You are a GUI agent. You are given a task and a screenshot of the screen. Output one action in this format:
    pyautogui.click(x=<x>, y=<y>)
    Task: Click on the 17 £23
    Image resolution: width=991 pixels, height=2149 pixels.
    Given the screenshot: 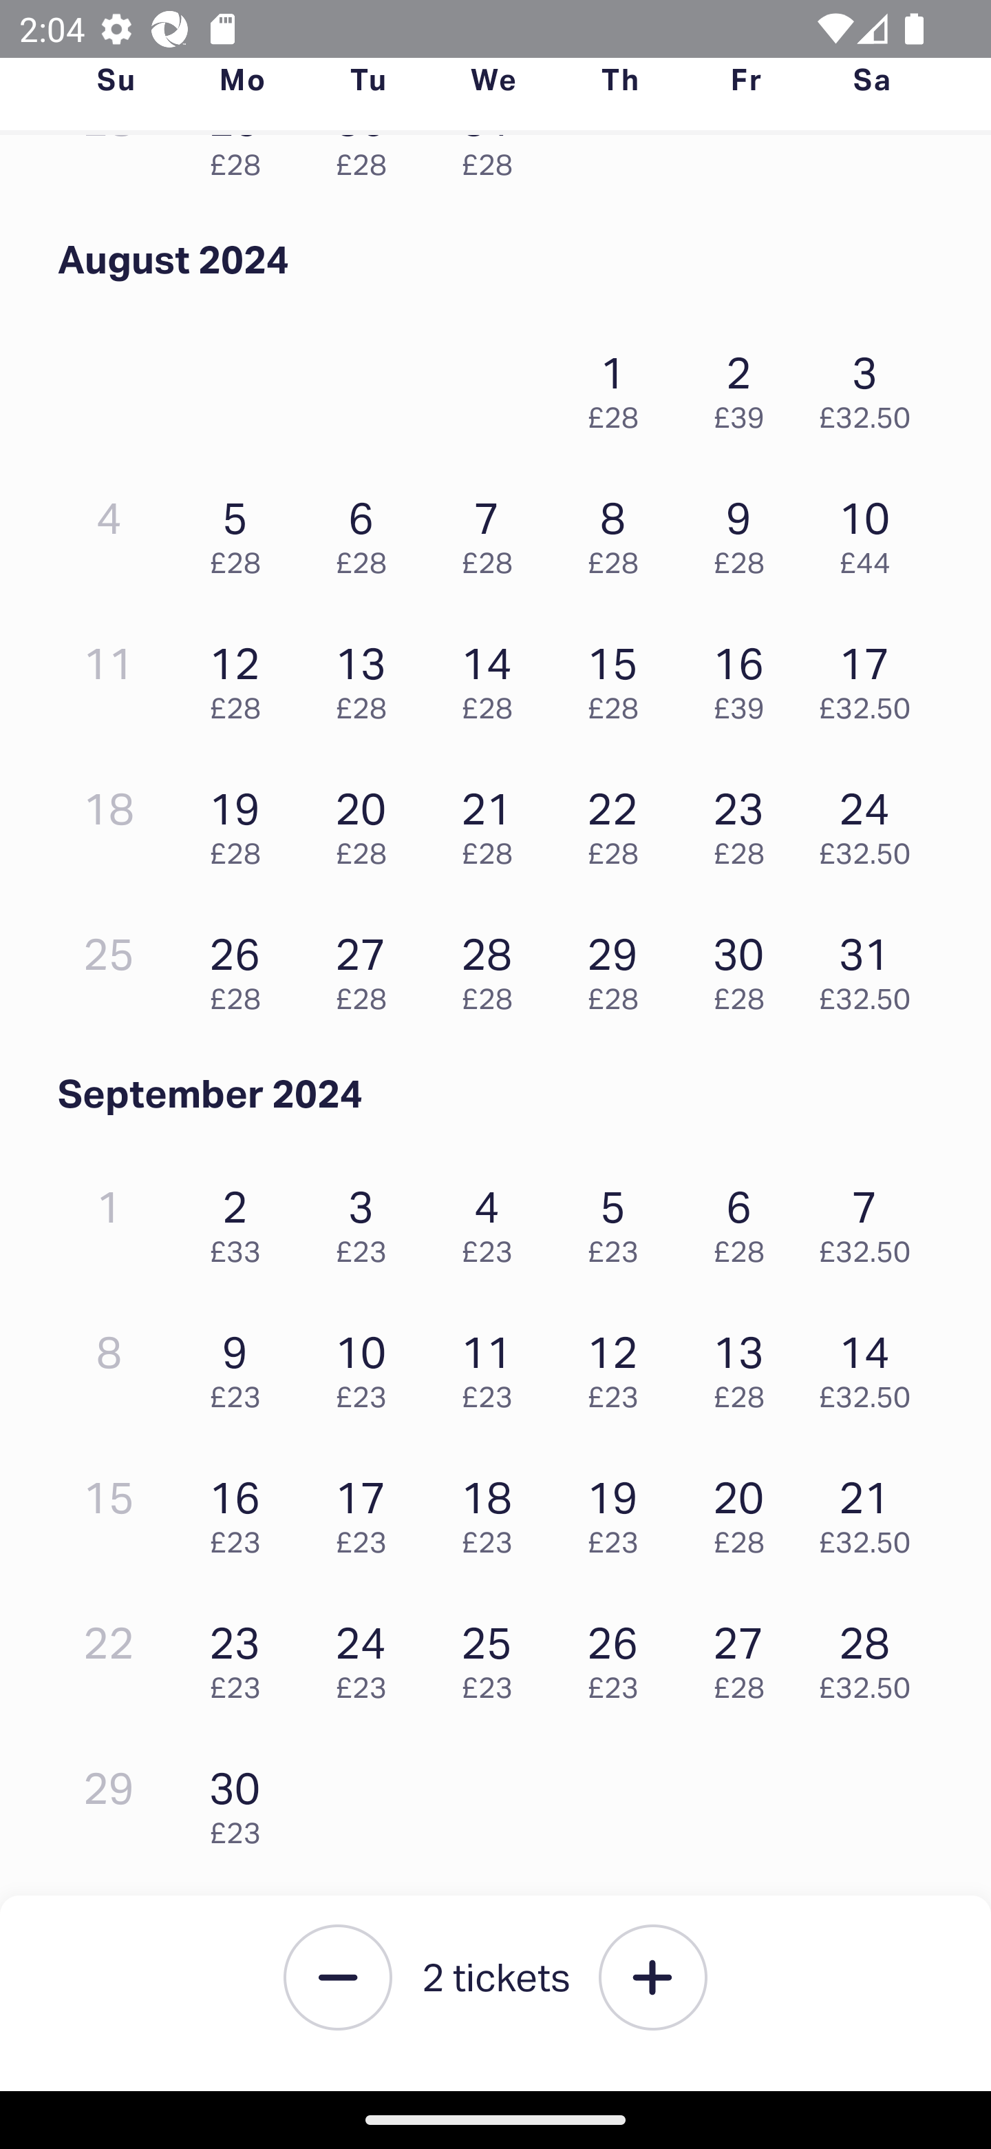 What is the action you would take?
    pyautogui.click(x=367, y=1510)
    